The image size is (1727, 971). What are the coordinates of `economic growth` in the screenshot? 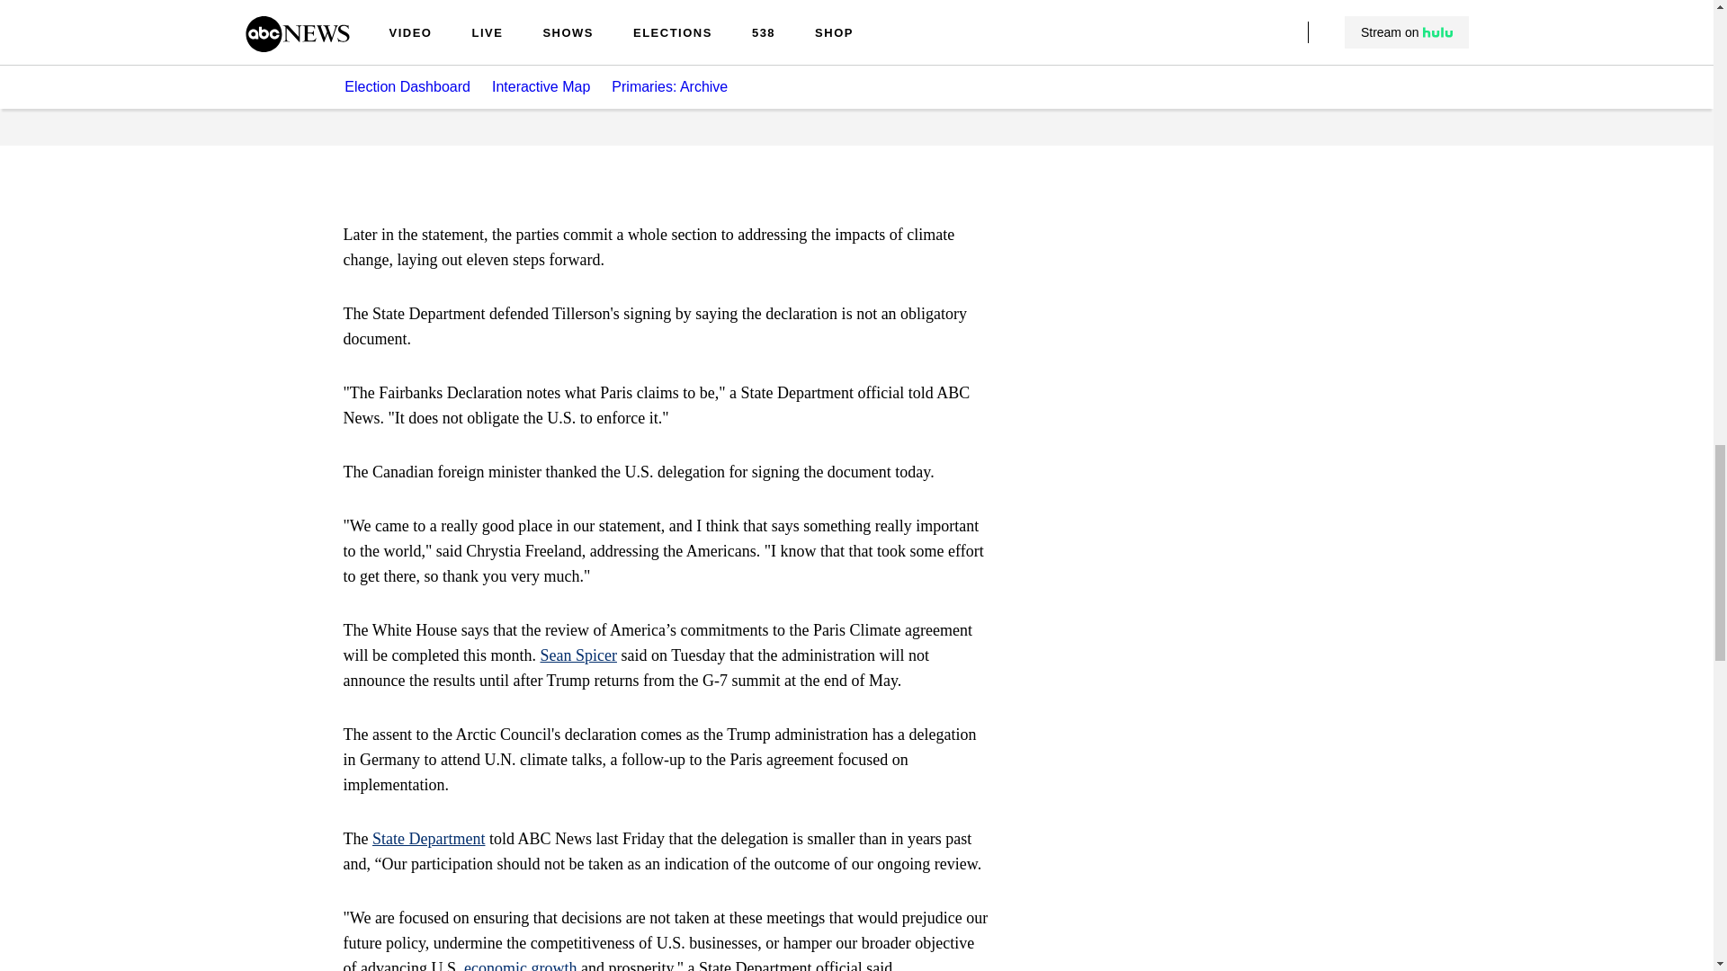 It's located at (520, 966).